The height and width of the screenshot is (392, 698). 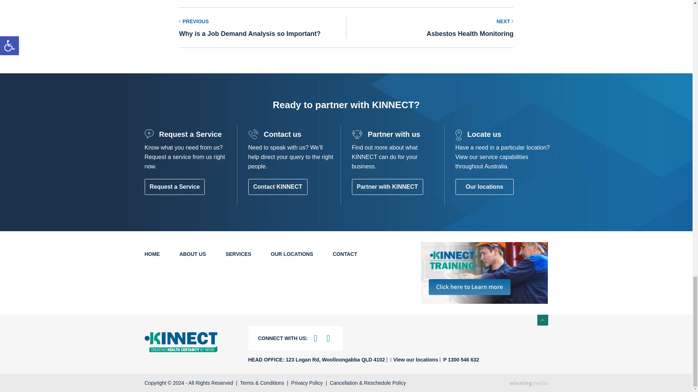 What do you see at coordinates (328, 338) in the screenshot?
I see `LinkedIn` at bounding box center [328, 338].